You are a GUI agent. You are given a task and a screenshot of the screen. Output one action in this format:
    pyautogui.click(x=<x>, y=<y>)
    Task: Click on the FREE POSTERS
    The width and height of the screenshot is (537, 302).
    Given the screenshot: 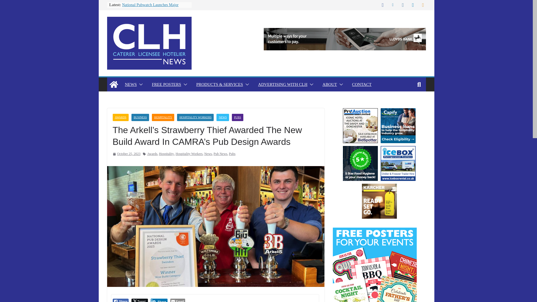 What is the action you would take?
    pyautogui.click(x=167, y=84)
    